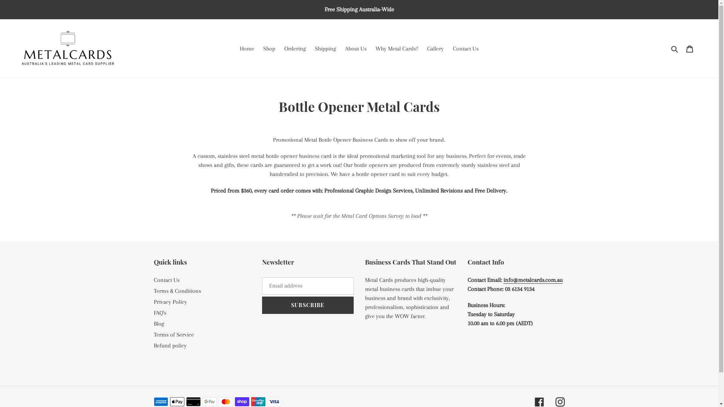  I want to click on Blog, so click(159, 324).